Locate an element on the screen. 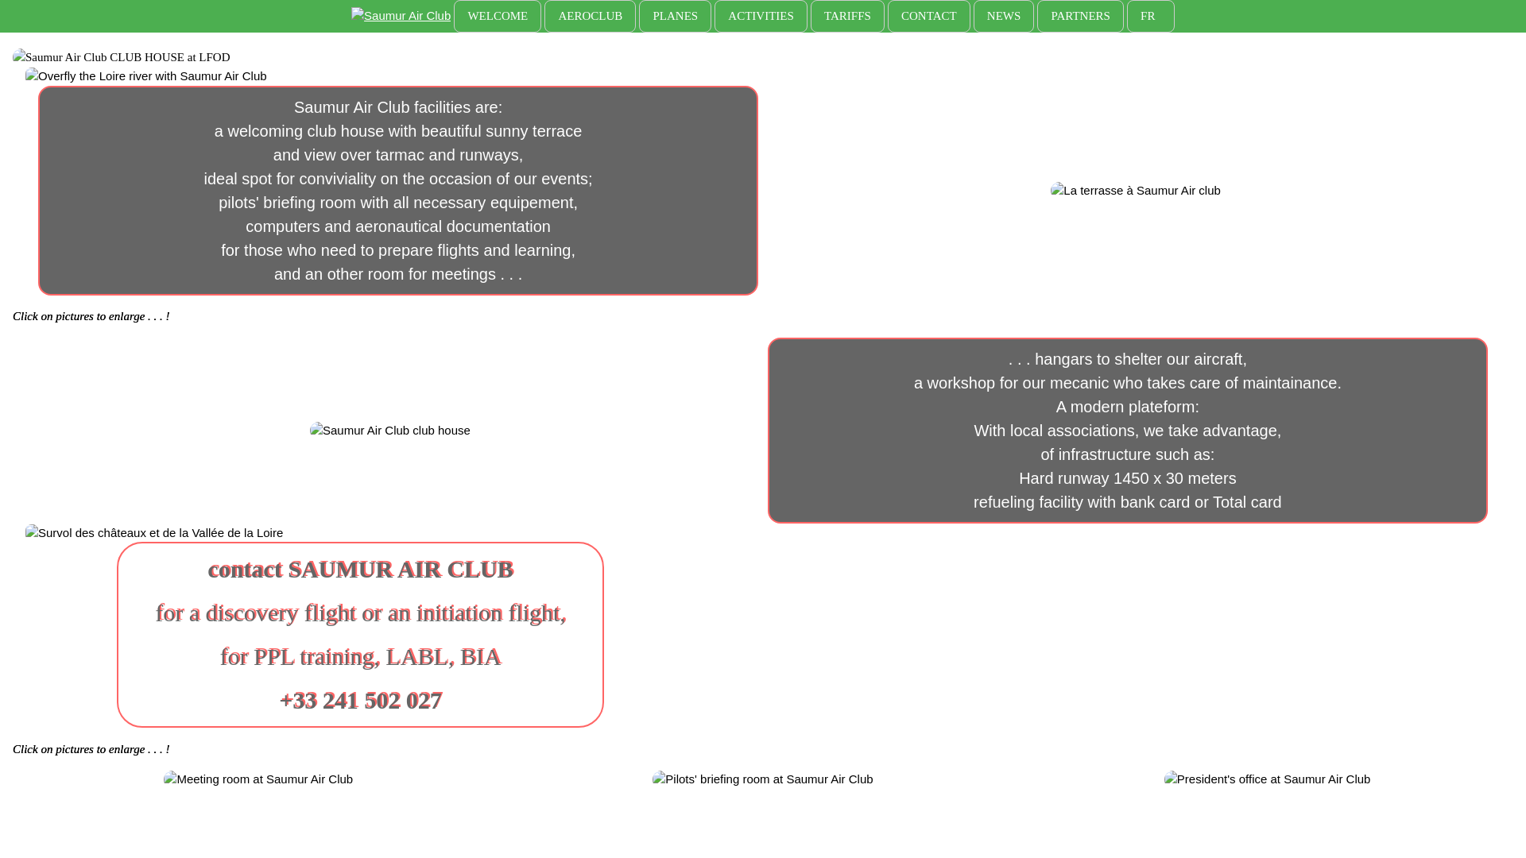 This screenshot has height=858, width=1526. WELCOME is located at coordinates (498, 16).